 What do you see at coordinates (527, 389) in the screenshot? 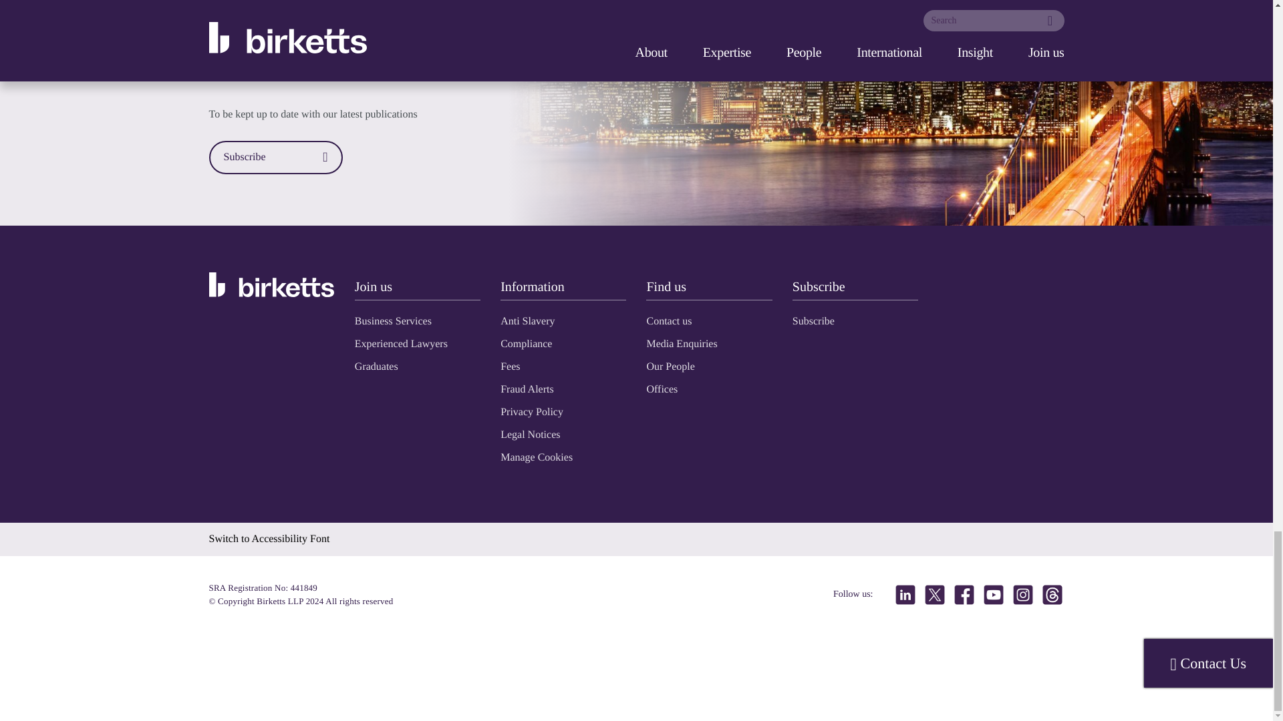
I see `Fraud Alerts` at bounding box center [527, 389].